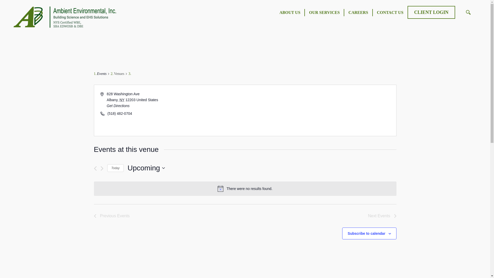  I want to click on ABOUT US, so click(290, 12).